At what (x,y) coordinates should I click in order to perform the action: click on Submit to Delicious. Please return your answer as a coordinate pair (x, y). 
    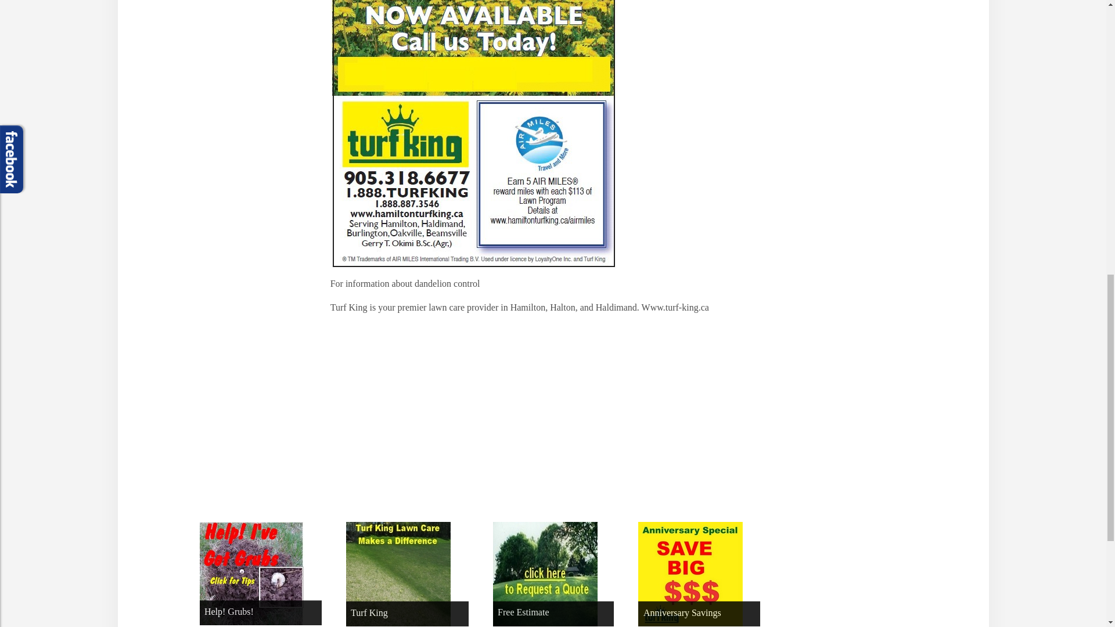
    Looking at the image, I should click on (344, 415).